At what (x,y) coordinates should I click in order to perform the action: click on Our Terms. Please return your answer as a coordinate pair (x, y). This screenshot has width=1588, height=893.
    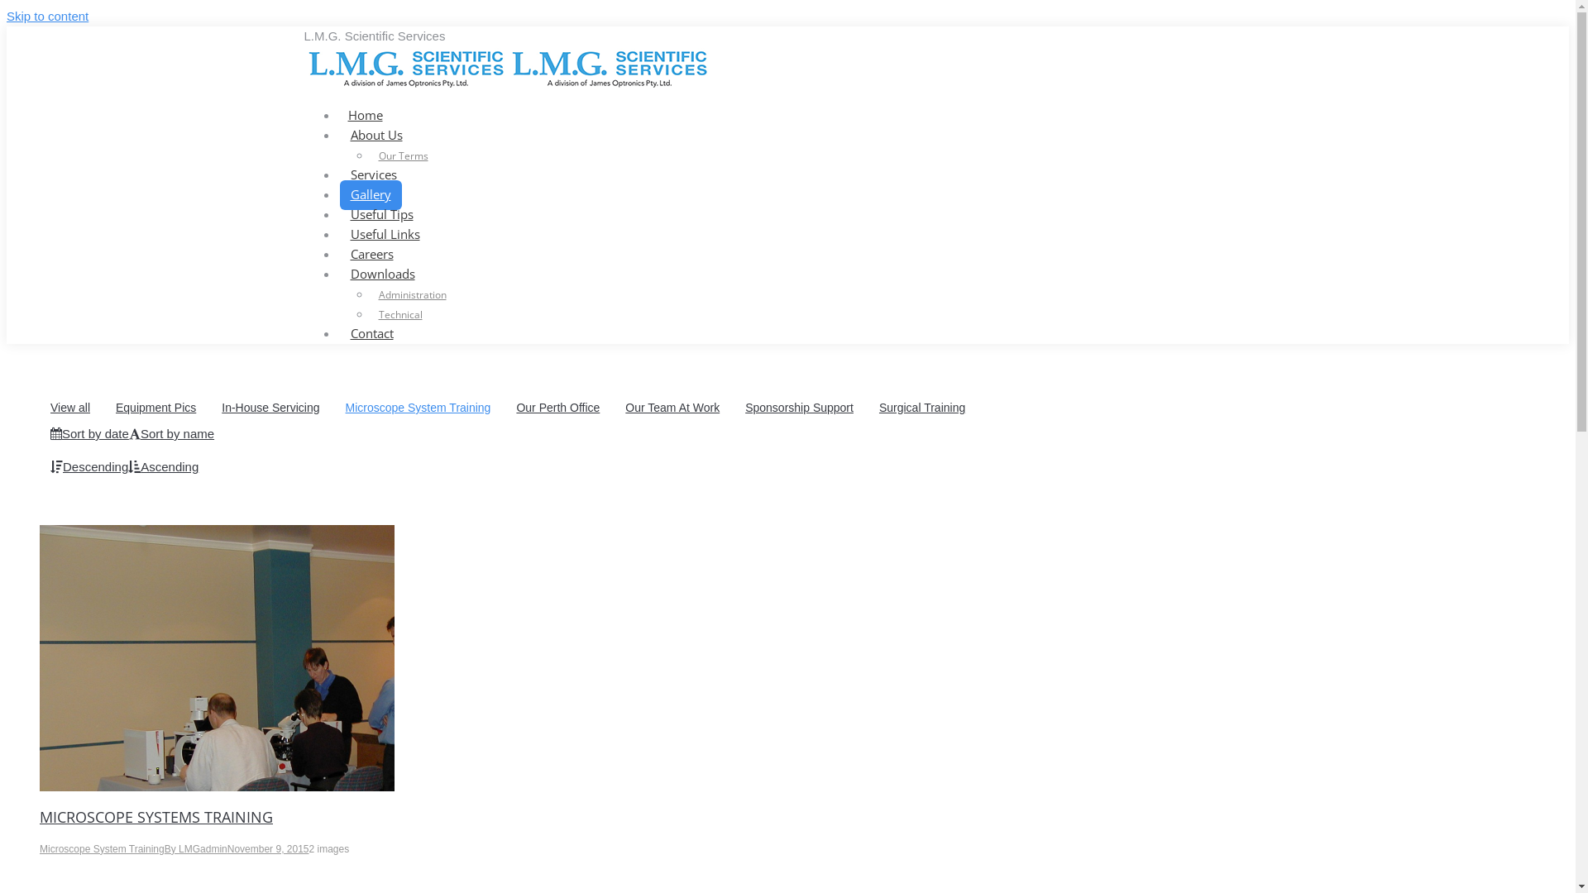
    Looking at the image, I should click on (412, 155).